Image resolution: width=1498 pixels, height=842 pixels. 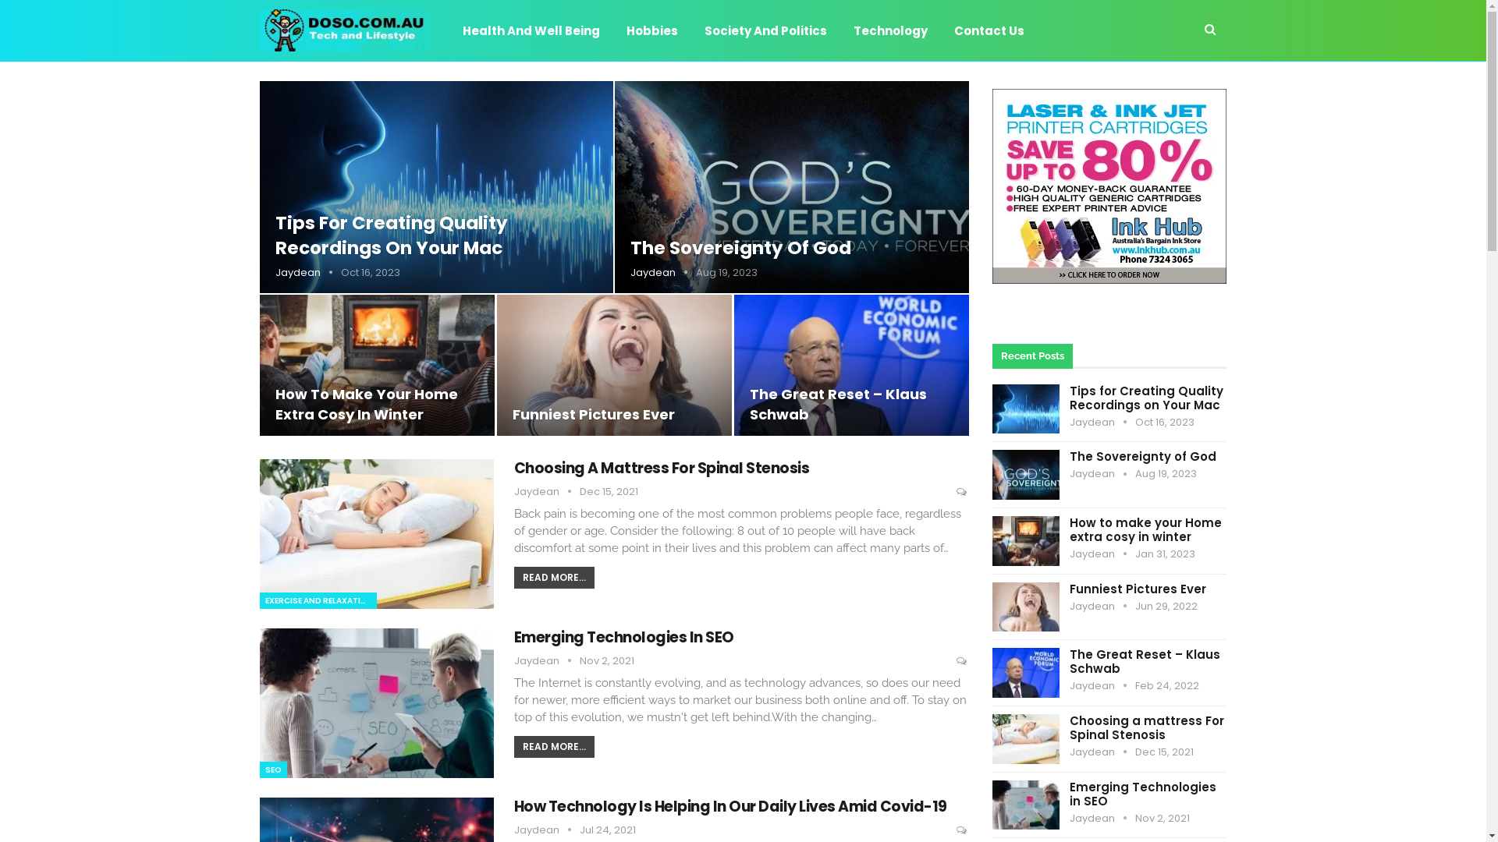 What do you see at coordinates (1102, 554) in the screenshot?
I see `Jaydean` at bounding box center [1102, 554].